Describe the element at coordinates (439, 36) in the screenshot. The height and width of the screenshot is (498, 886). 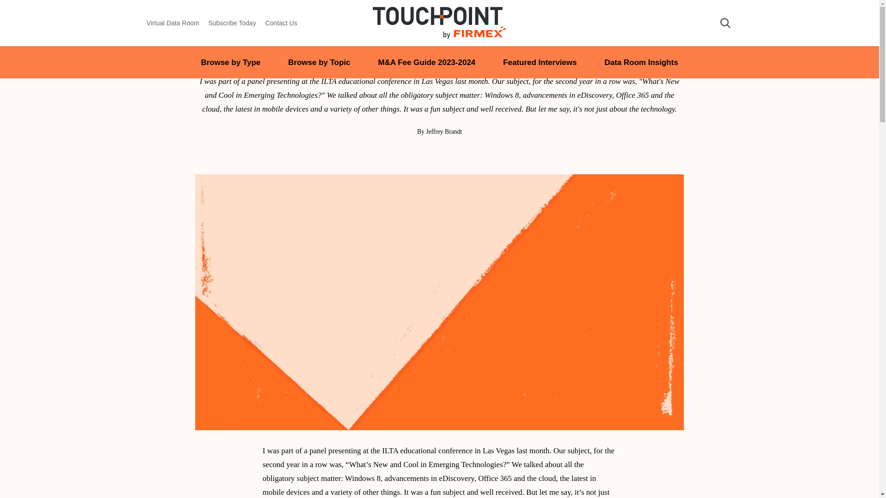
I see `UNCATEGORIZED` at that location.